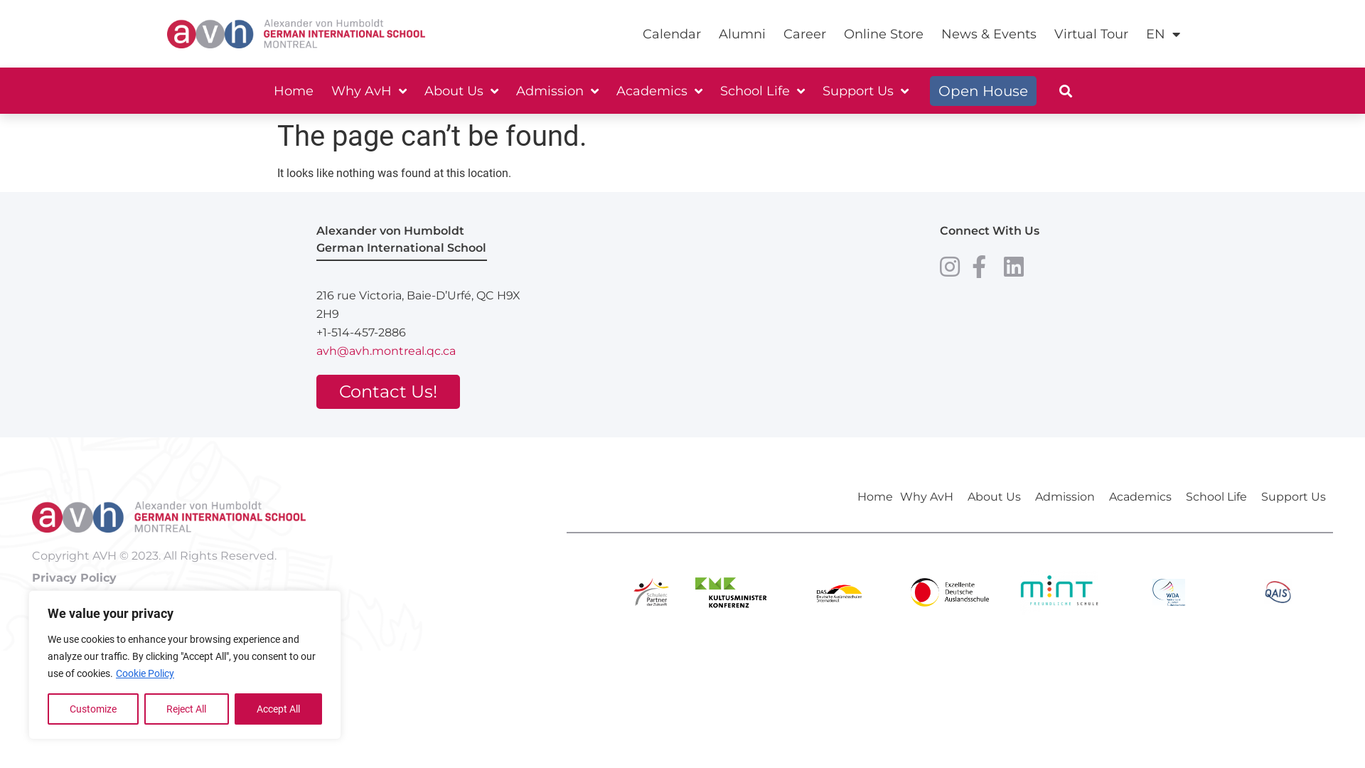 The width and height of the screenshot is (1365, 768). What do you see at coordinates (875, 497) in the screenshot?
I see `Home` at bounding box center [875, 497].